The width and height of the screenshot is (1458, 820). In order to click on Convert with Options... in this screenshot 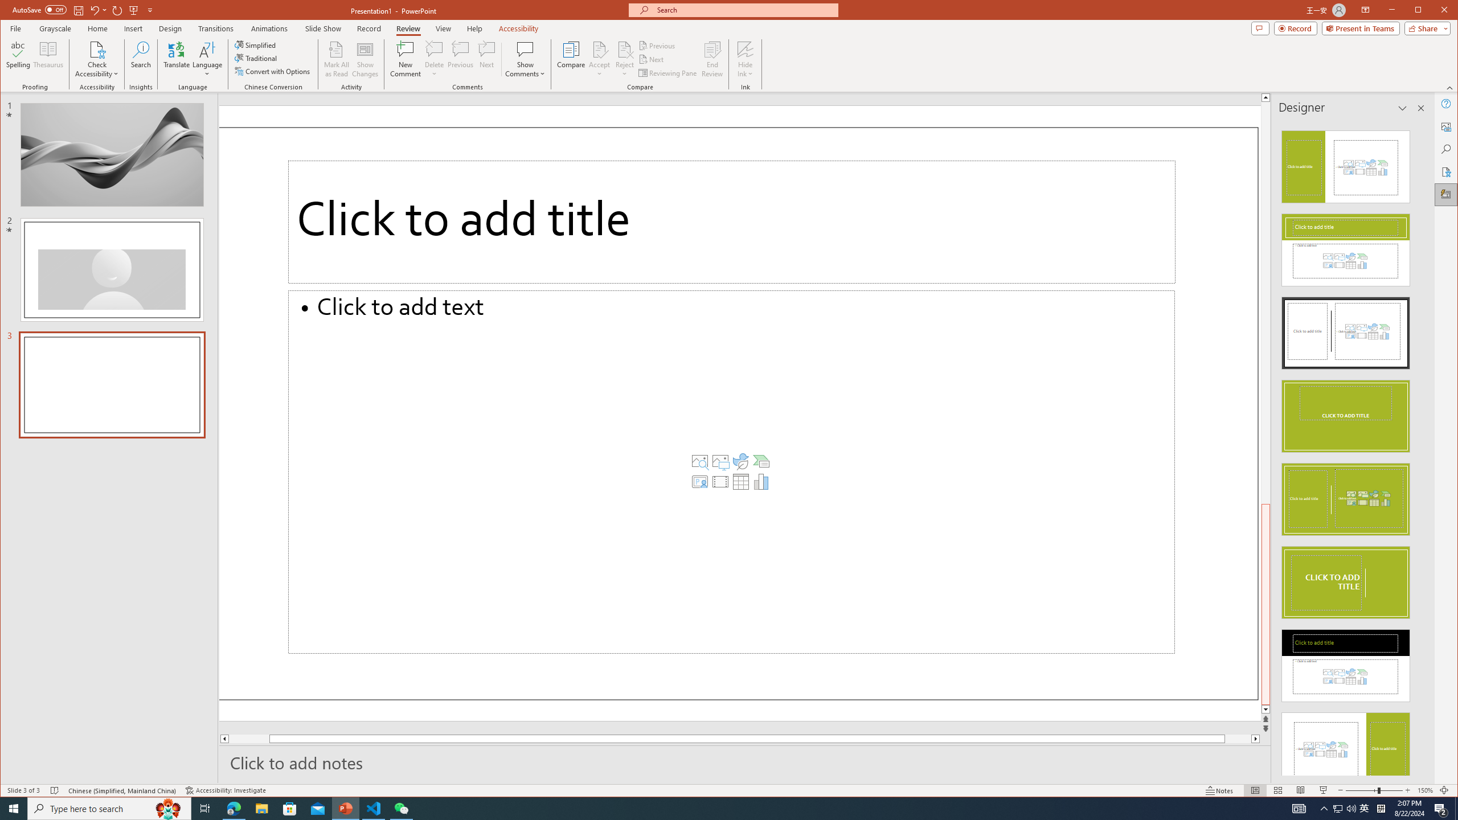, I will do `click(273, 71)`.